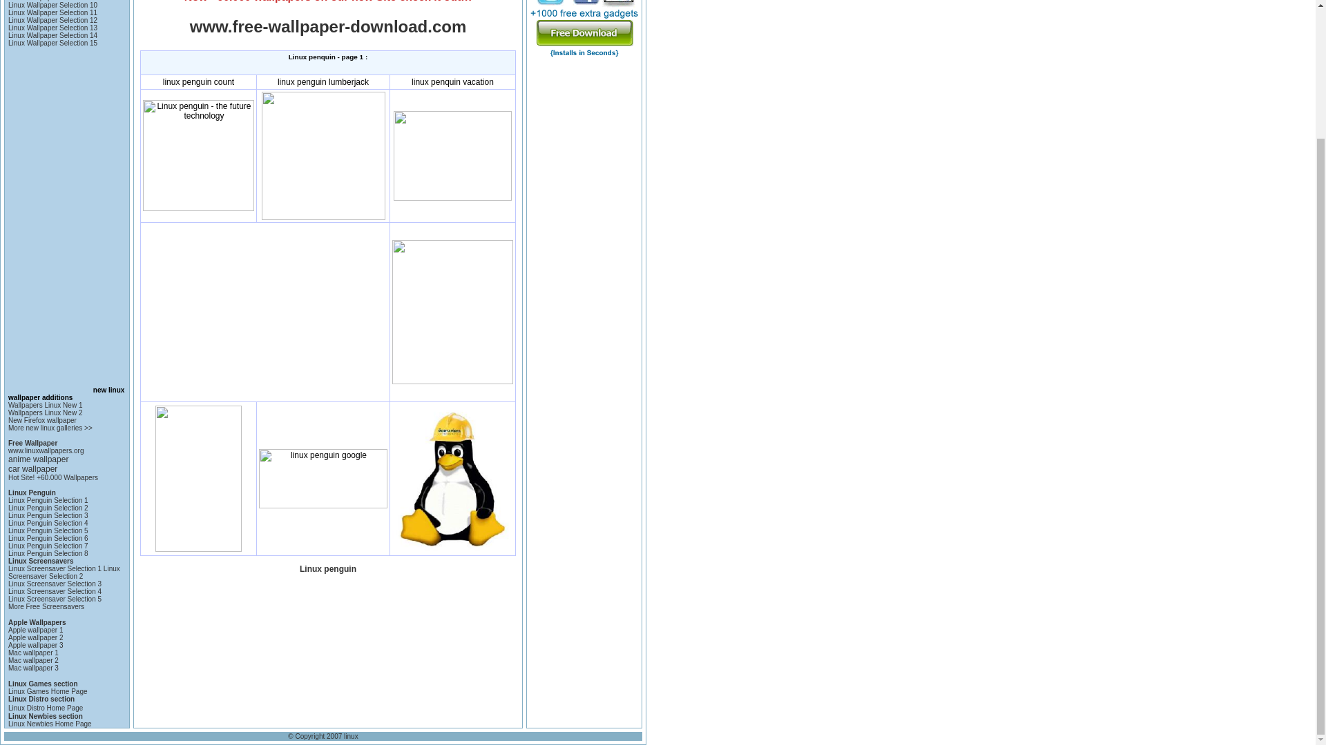 The image size is (1326, 745). I want to click on Linux Penguin Selection 7, so click(48, 546).